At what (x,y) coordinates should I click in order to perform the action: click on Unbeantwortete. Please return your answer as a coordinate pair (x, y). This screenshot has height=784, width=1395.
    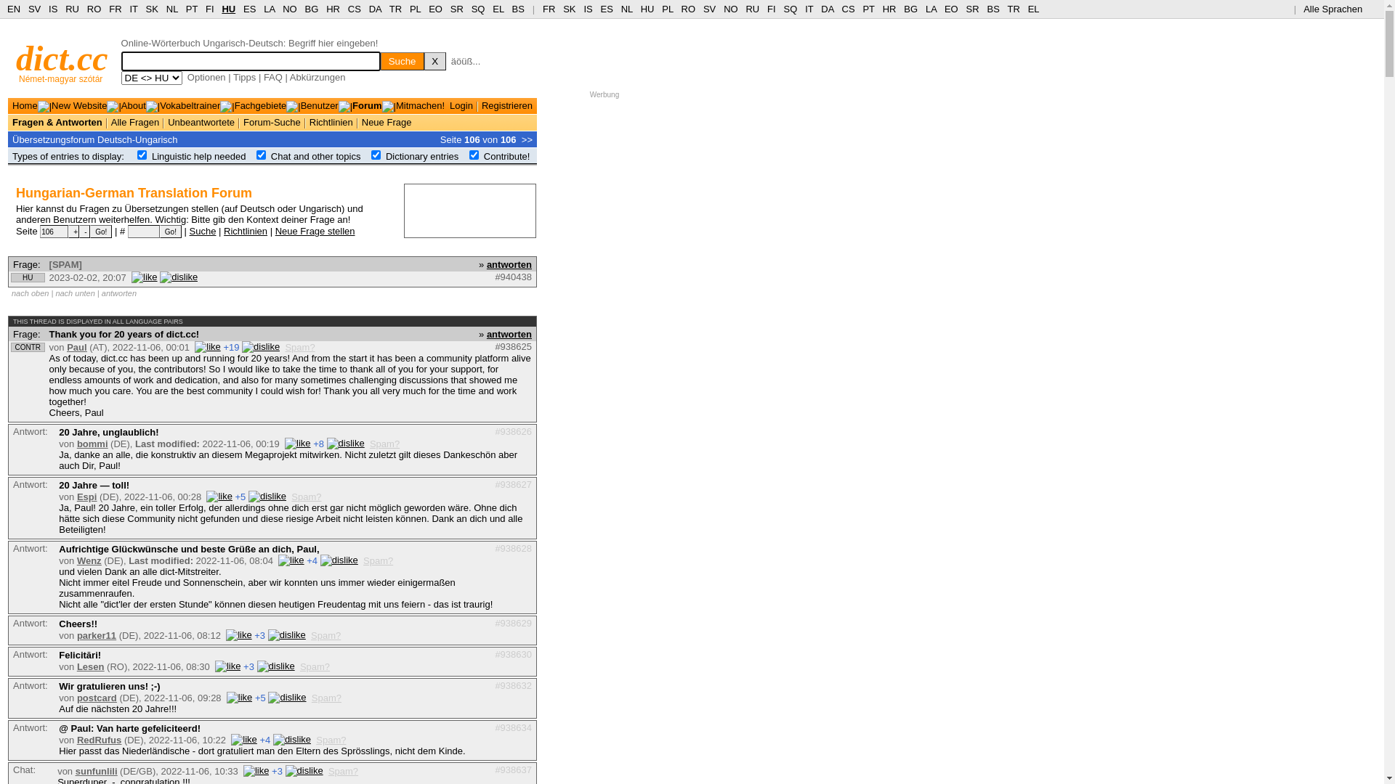
    Looking at the image, I should click on (201, 122).